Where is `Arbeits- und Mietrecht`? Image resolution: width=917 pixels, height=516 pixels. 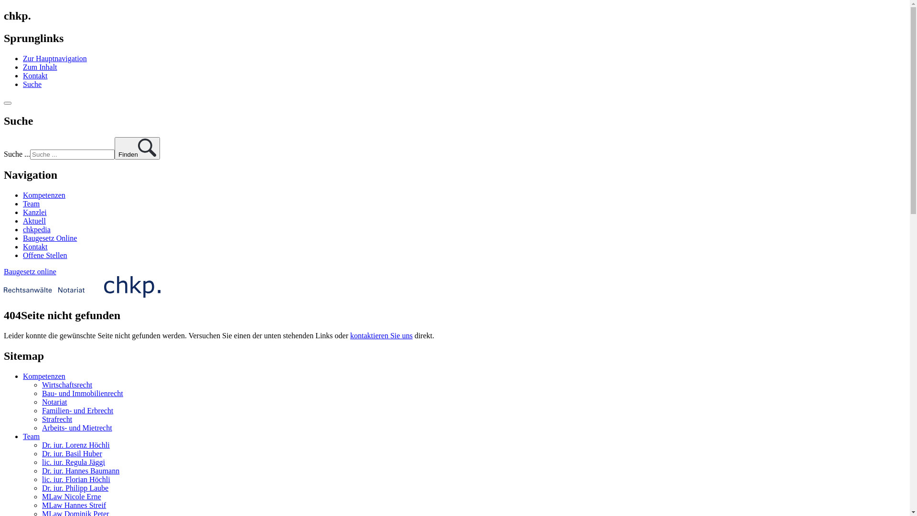 Arbeits- und Mietrecht is located at coordinates (77, 428).